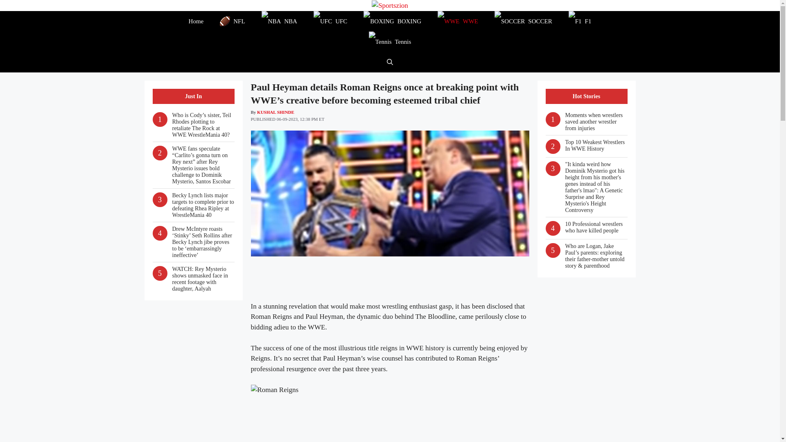 This screenshot has height=442, width=786. What do you see at coordinates (458, 21) in the screenshot?
I see `WWE` at bounding box center [458, 21].